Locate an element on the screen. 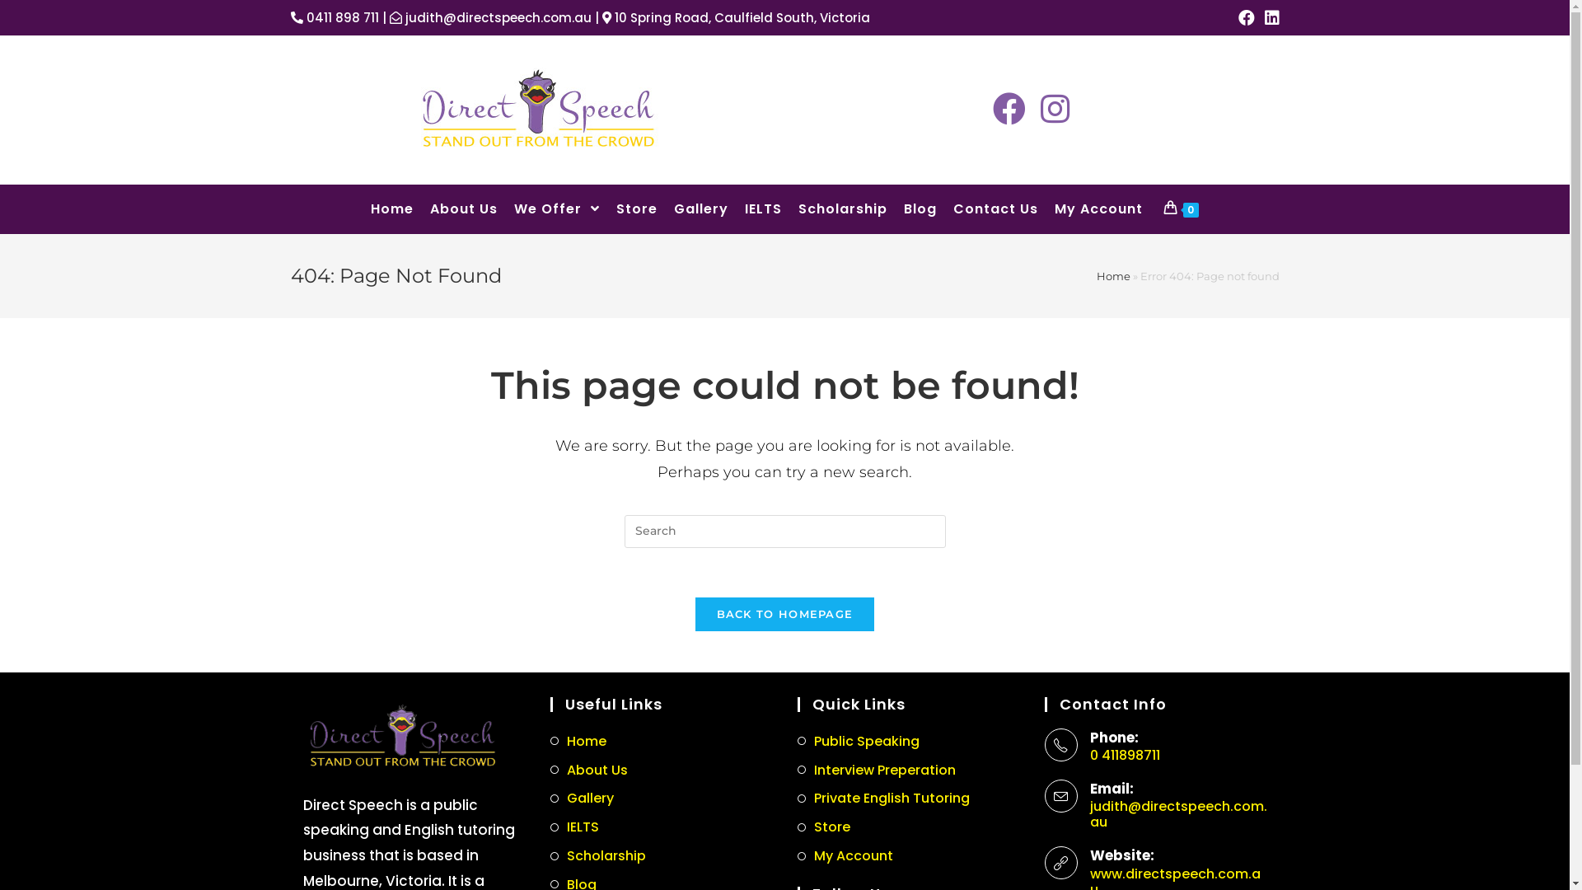  Gallery is located at coordinates (582, 799).